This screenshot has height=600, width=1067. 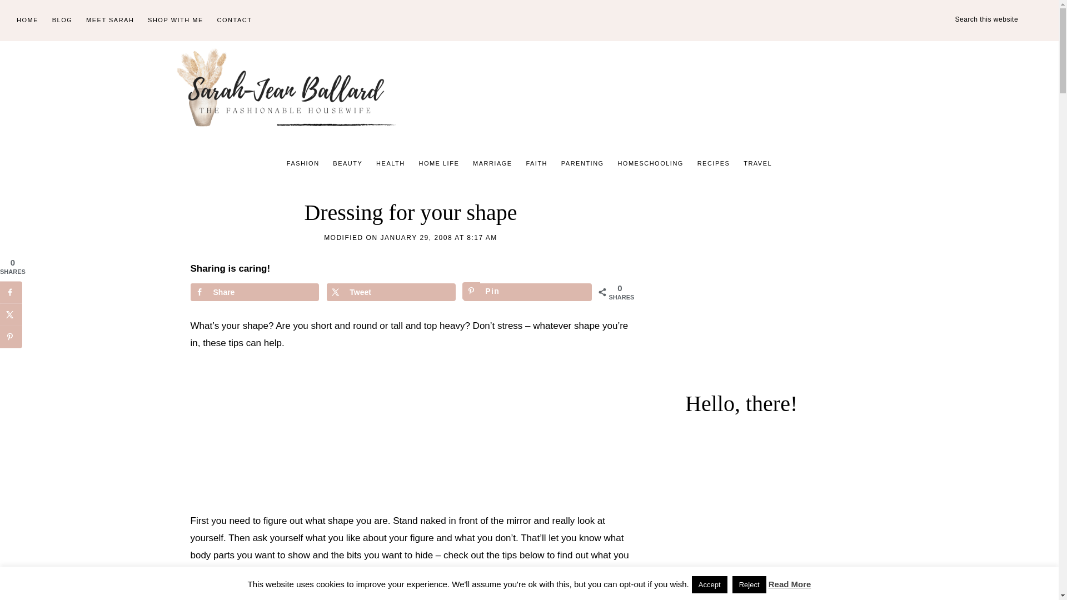 What do you see at coordinates (176, 21) in the screenshot?
I see `SHOP WITH ME` at bounding box center [176, 21].